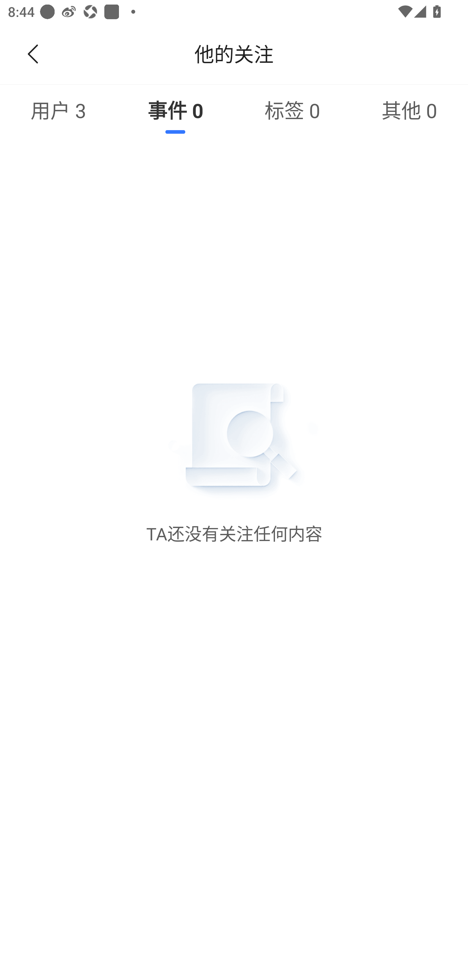 Image resolution: width=468 pixels, height=963 pixels. What do you see at coordinates (409, 110) in the screenshot?
I see `其他&nbsp;0，可选中` at bounding box center [409, 110].